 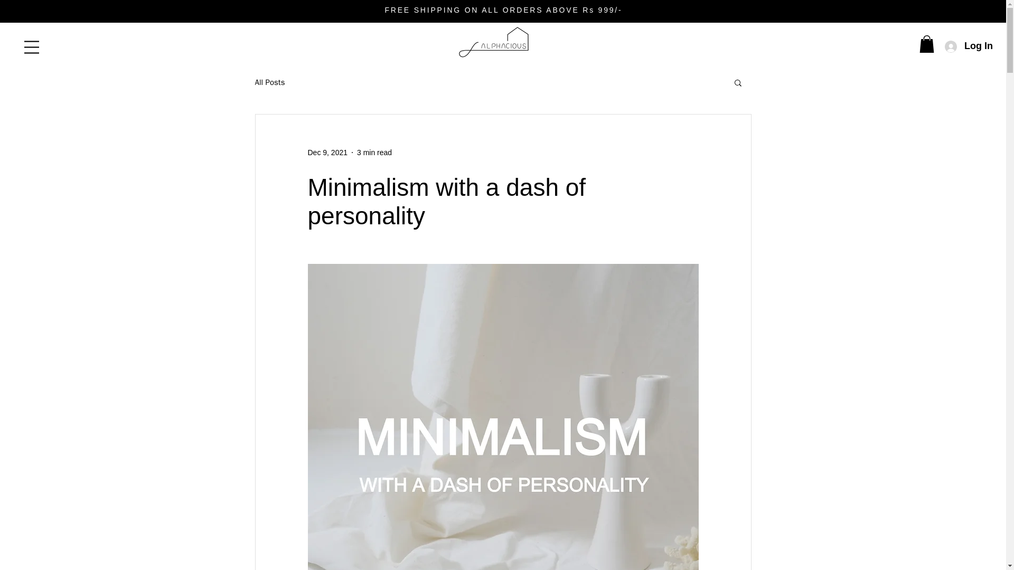 What do you see at coordinates (968, 46) in the screenshot?
I see `Log In` at bounding box center [968, 46].